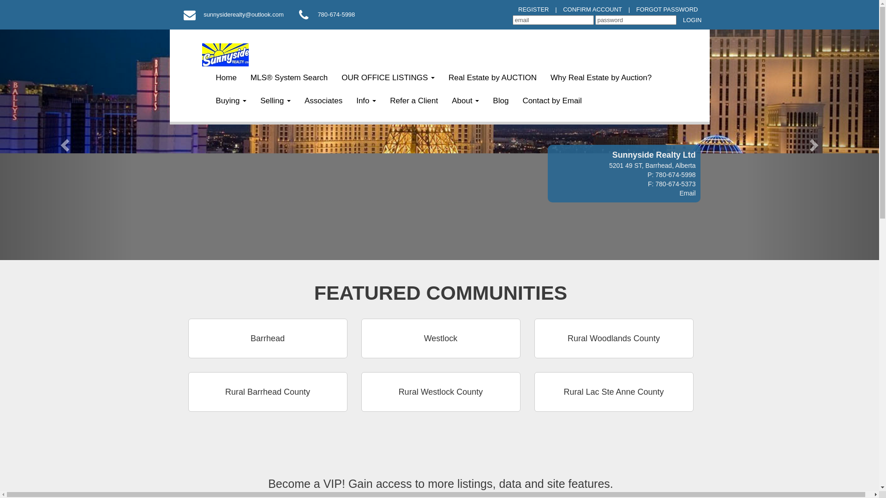 The height and width of the screenshot is (498, 886). Describe the element at coordinates (366, 101) in the screenshot. I see `Info` at that location.